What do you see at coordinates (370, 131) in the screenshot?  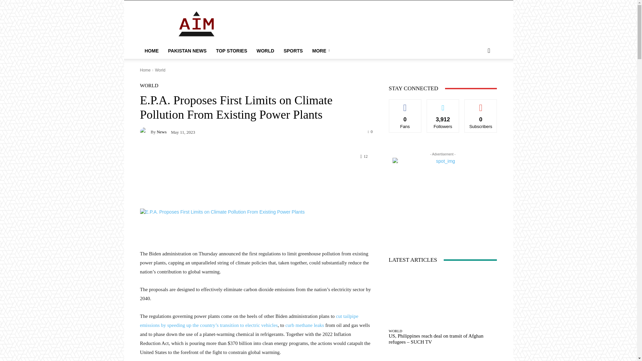 I see `0` at bounding box center [370, 131].